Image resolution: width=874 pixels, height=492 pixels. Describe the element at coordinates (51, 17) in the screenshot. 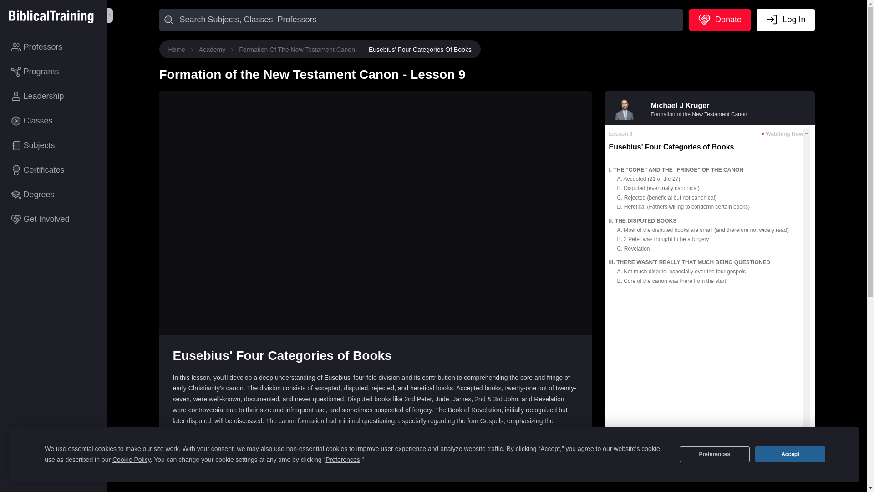

I see `Back to Home` at that location.